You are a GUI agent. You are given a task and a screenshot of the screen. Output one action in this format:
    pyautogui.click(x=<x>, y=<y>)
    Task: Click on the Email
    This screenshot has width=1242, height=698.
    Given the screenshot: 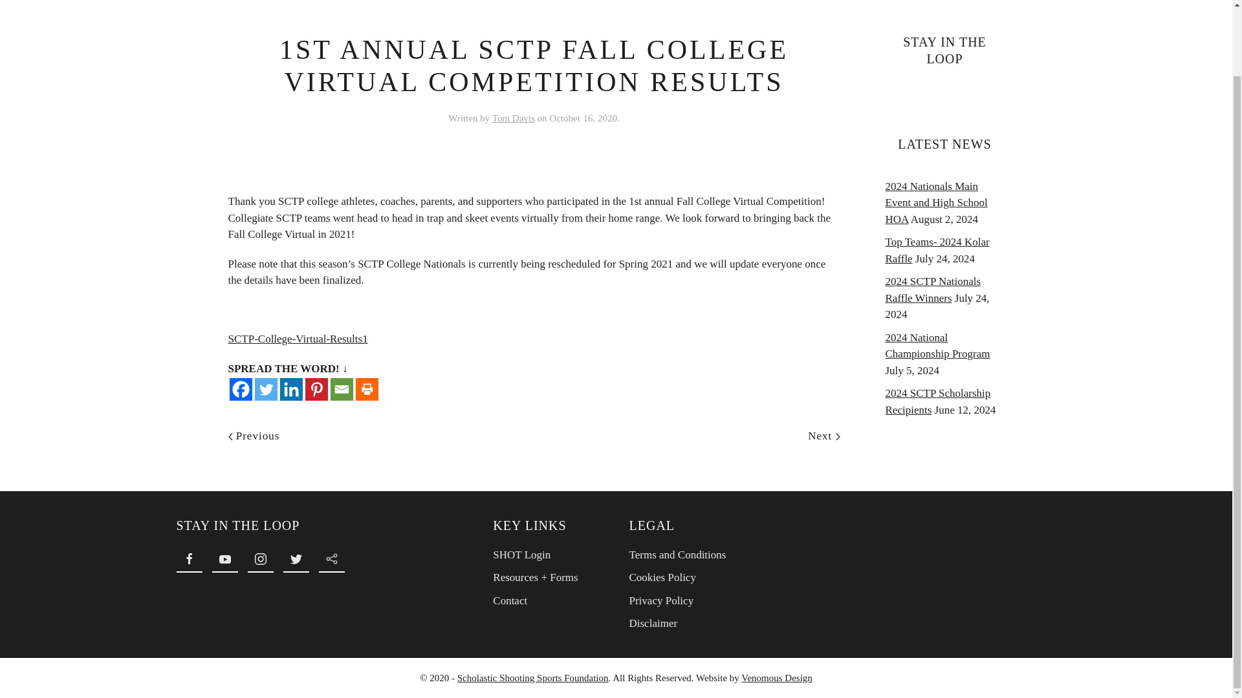 What is the action you would take?
    pyautogui.click(x=342, y=389)
    